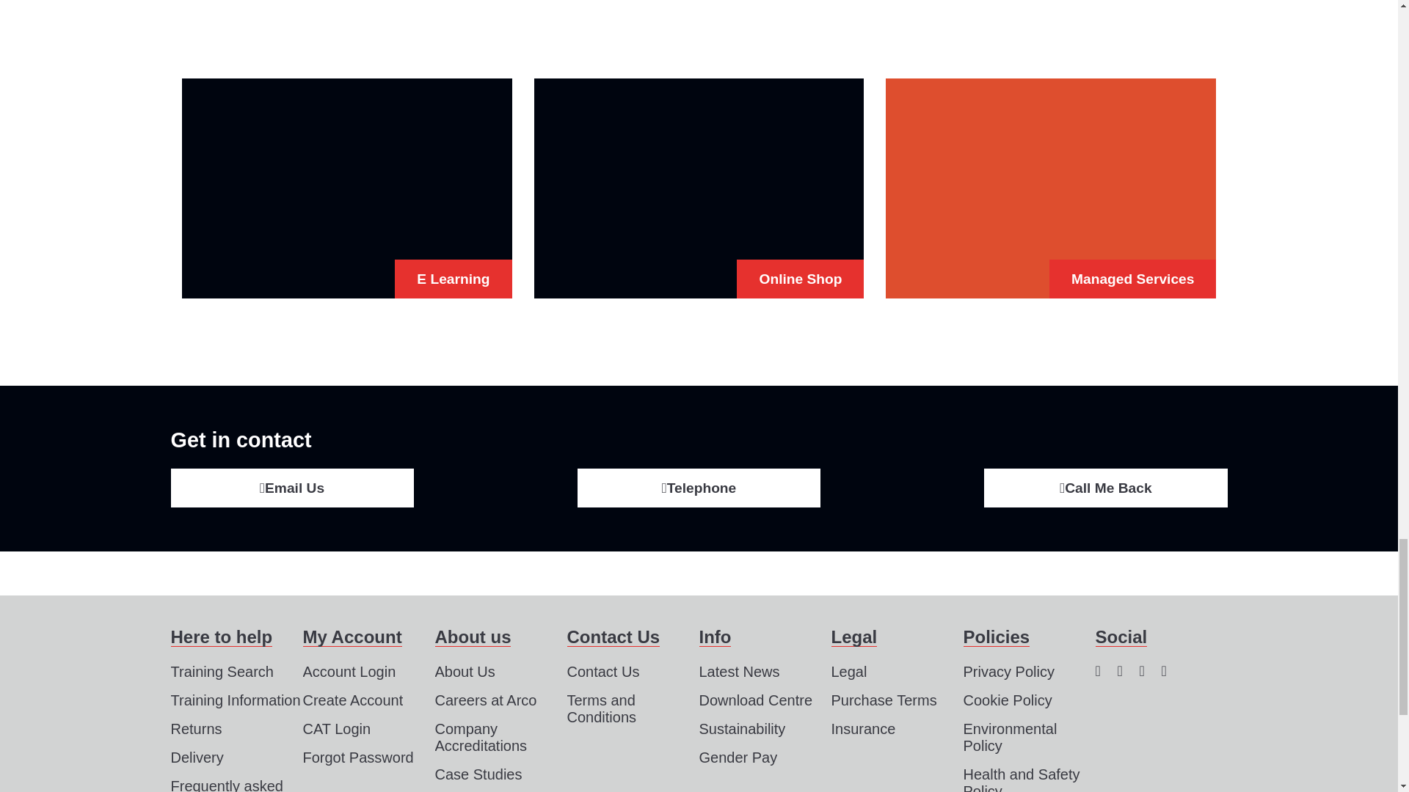 The image size is (1409, 792). What do you see at coordinates (222, 672) in the screenshot?
I see `Training Search` at bounding box center [222, 672].